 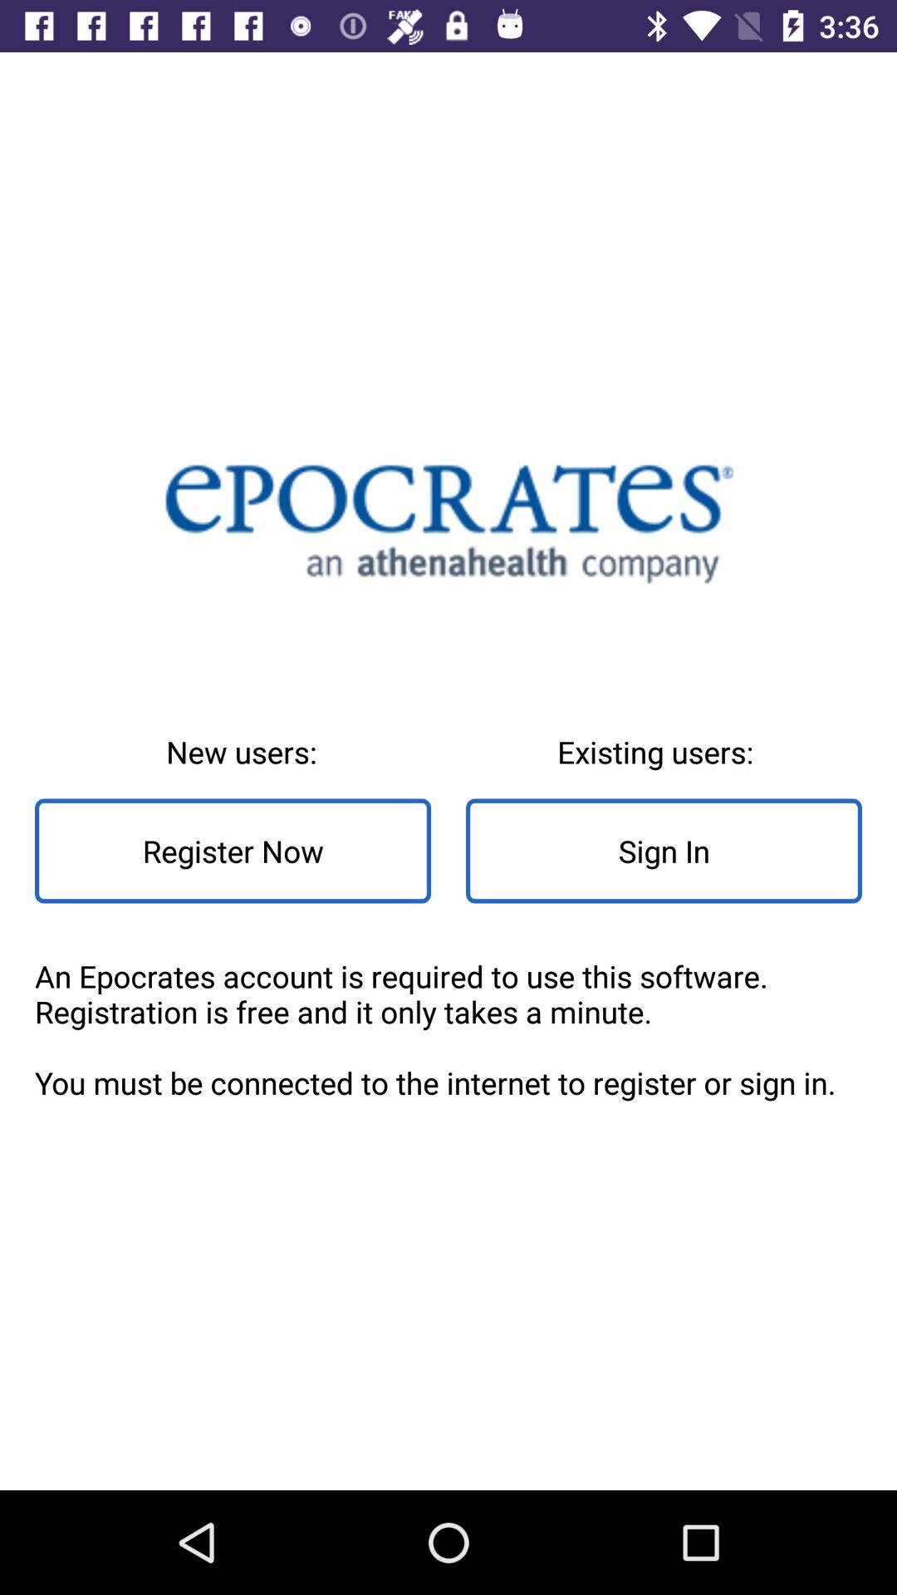 What do you see at coordinates (233, 851) in the screenshot?
I see `select register now icon` at bounding box center [233, 851].